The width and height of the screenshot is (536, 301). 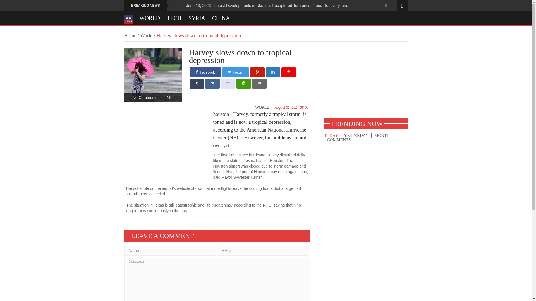 I want to click on Advertisement, so click(x=365, y=83).